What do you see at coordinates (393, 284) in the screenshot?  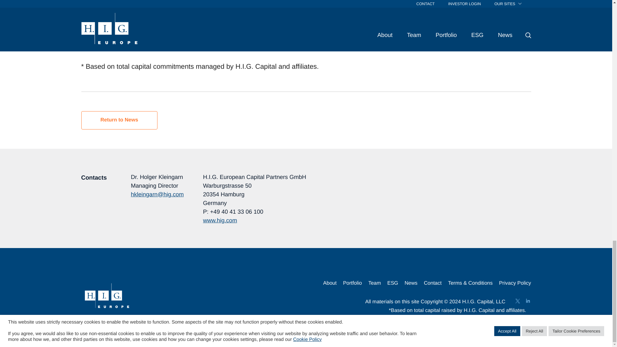 I see `ESG` at bounding box center [393, 284].